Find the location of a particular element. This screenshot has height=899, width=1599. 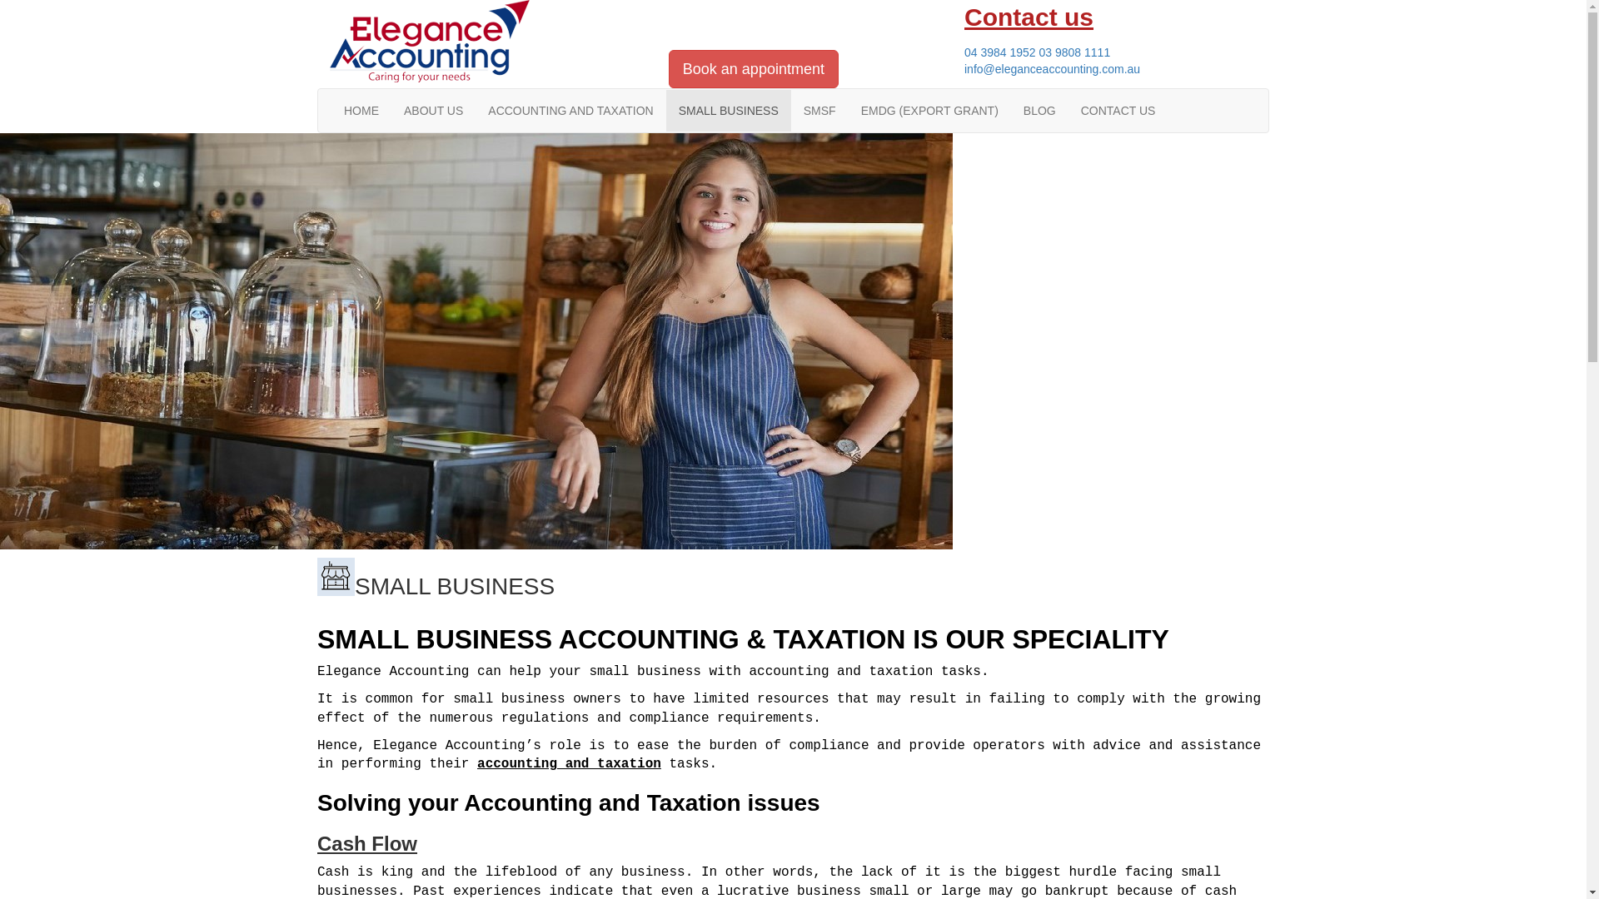

Book an appointment is located at coordinates (754, 69).